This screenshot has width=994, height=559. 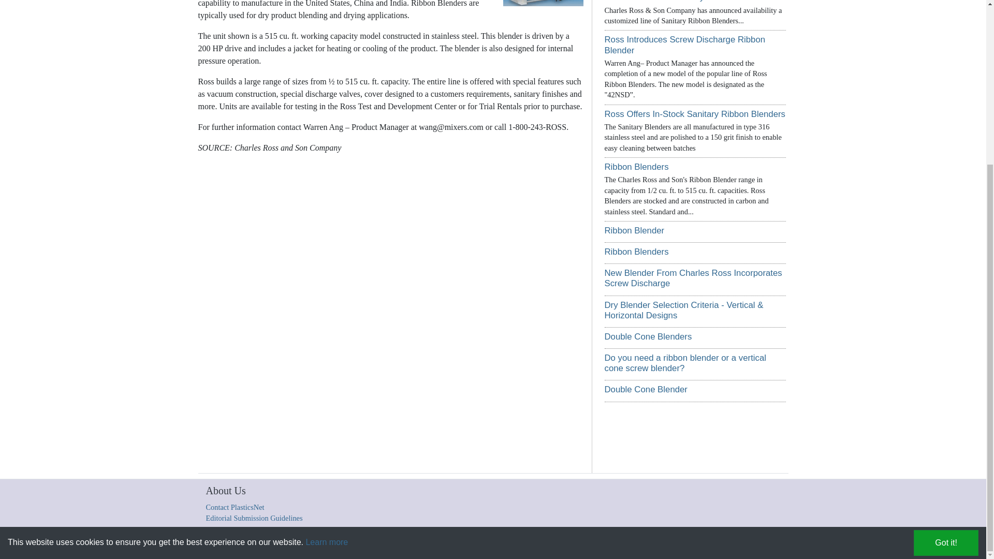 What do you see at coordinates (648, 336) in the screenshot?
I see `Double Cone Blenders` at bounding box center [648, 336].